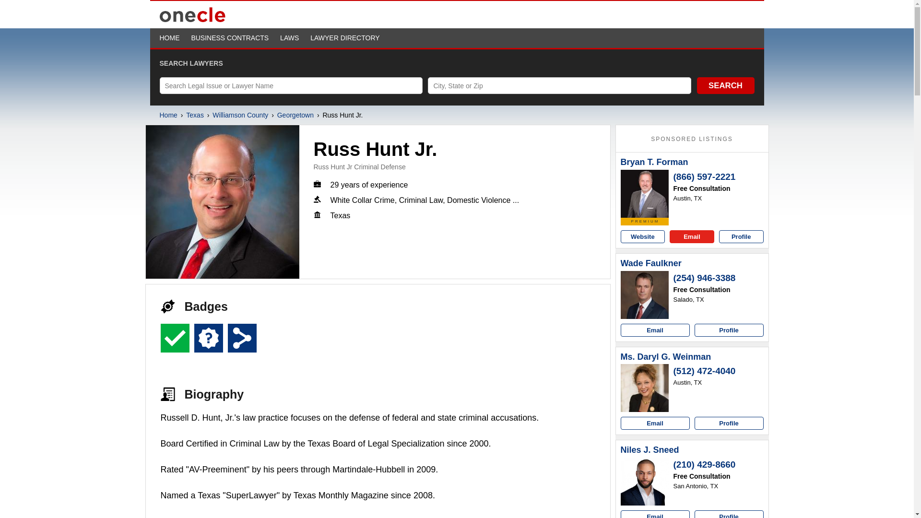 This screenshot has width=921, height=518. Describe the element at coordinates (168, 115) in the screenshot. I see `Home` at that location.